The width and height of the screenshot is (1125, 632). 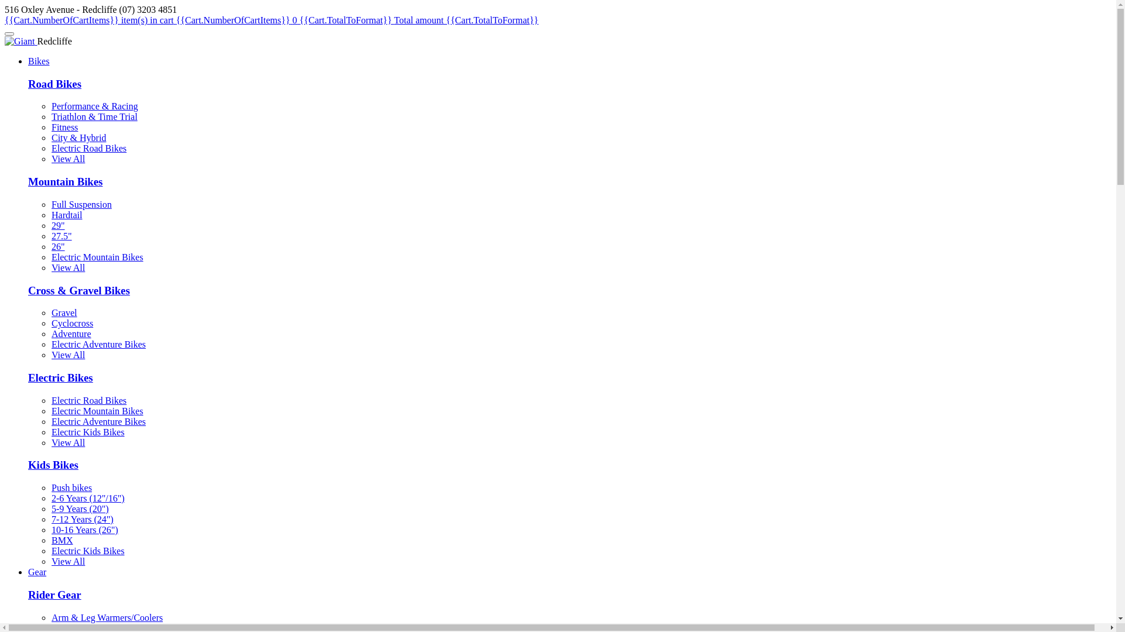 What do you see at coordinates (98, 421) in the screenshot?
I see `Electric Adventure Bikes` at bounding box center [98, 421].